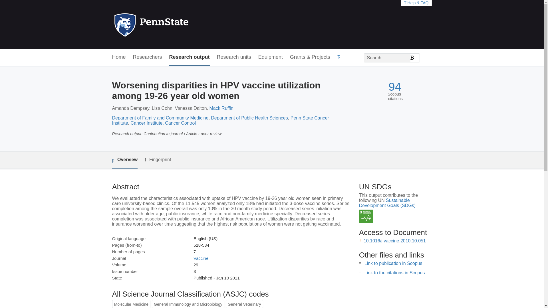 This screenshot has height=308, width=548. Describe the element at coordinates (249, 118) in the screenshot. I see `Department of Public Health Sciences` at that location.